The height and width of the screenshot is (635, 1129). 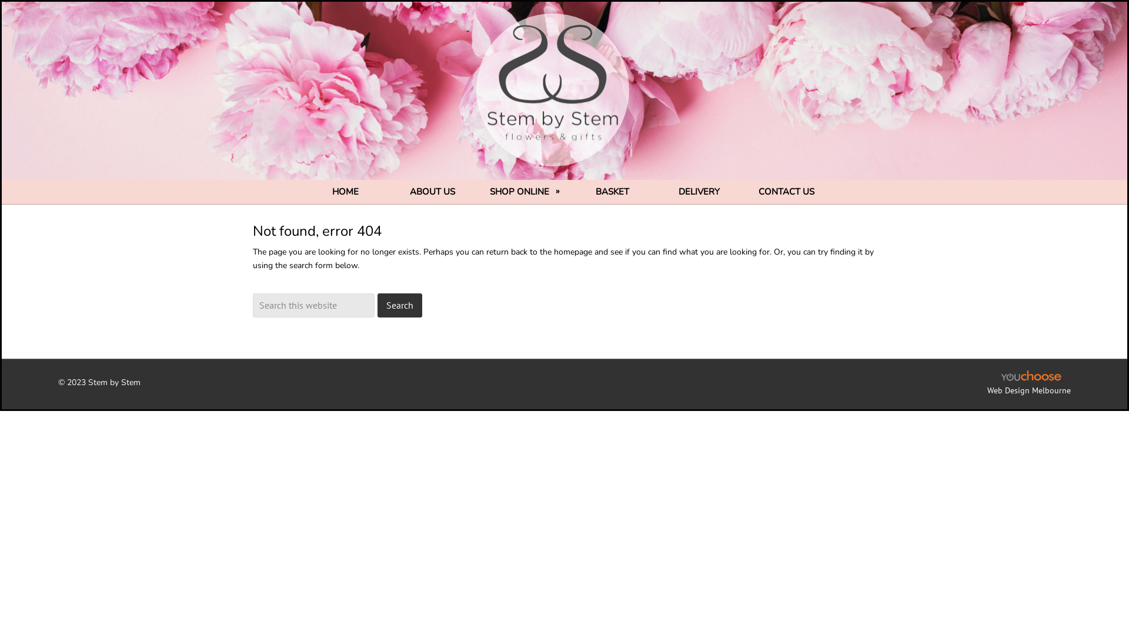 What do you see at coordinates (612, 192) in the screenshot?
I see `BASKET` at bounding box center [612, 192].